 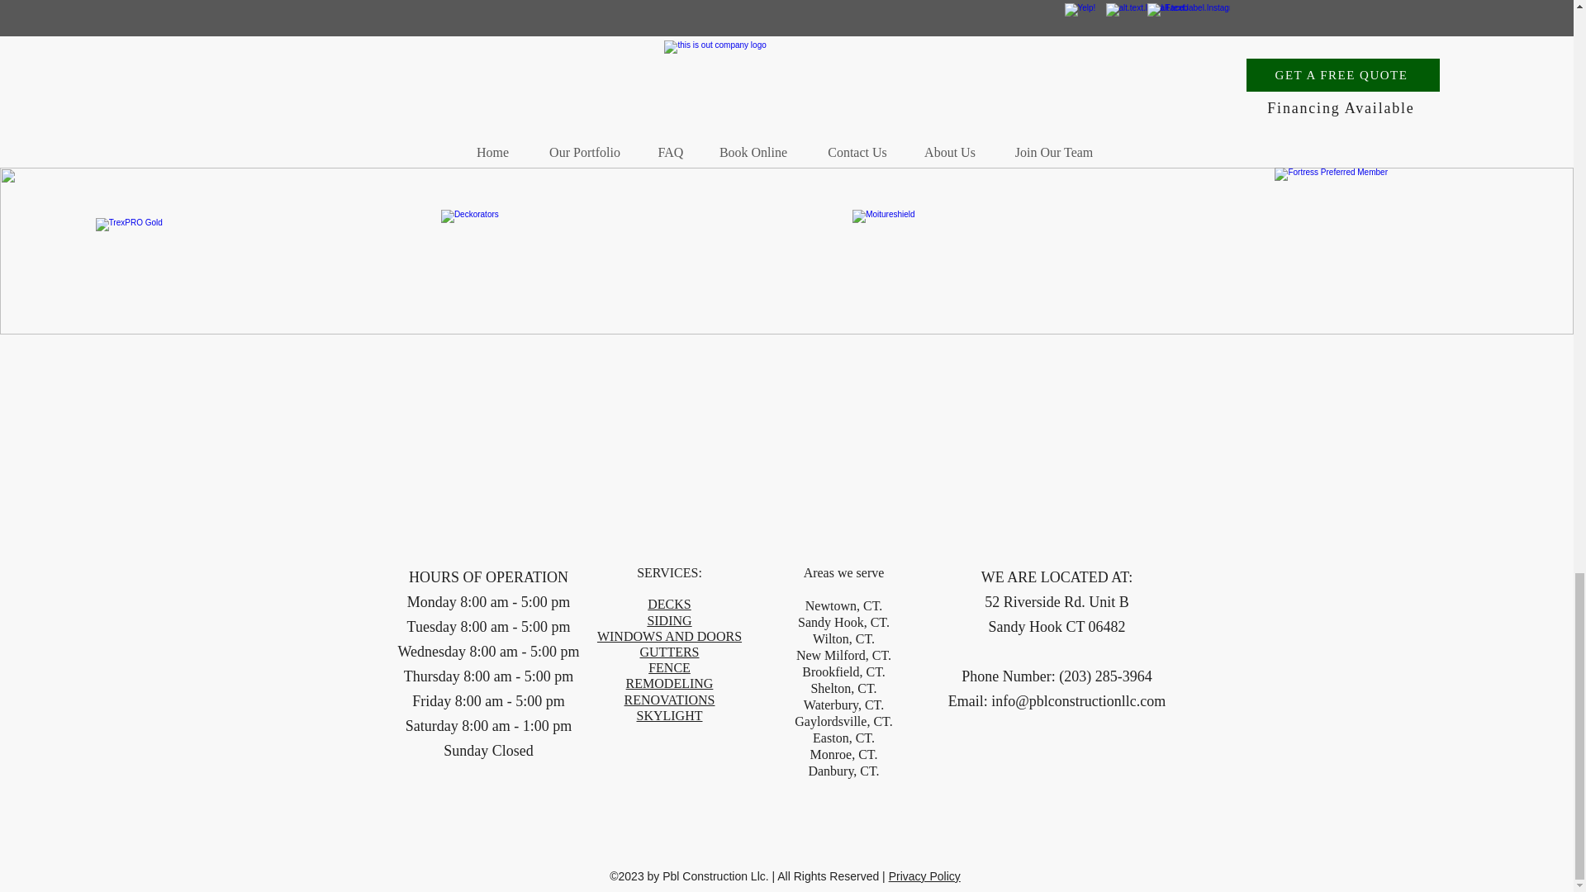 I want to click on WINDOWS AND DOORS, so click(x=669, y=636).